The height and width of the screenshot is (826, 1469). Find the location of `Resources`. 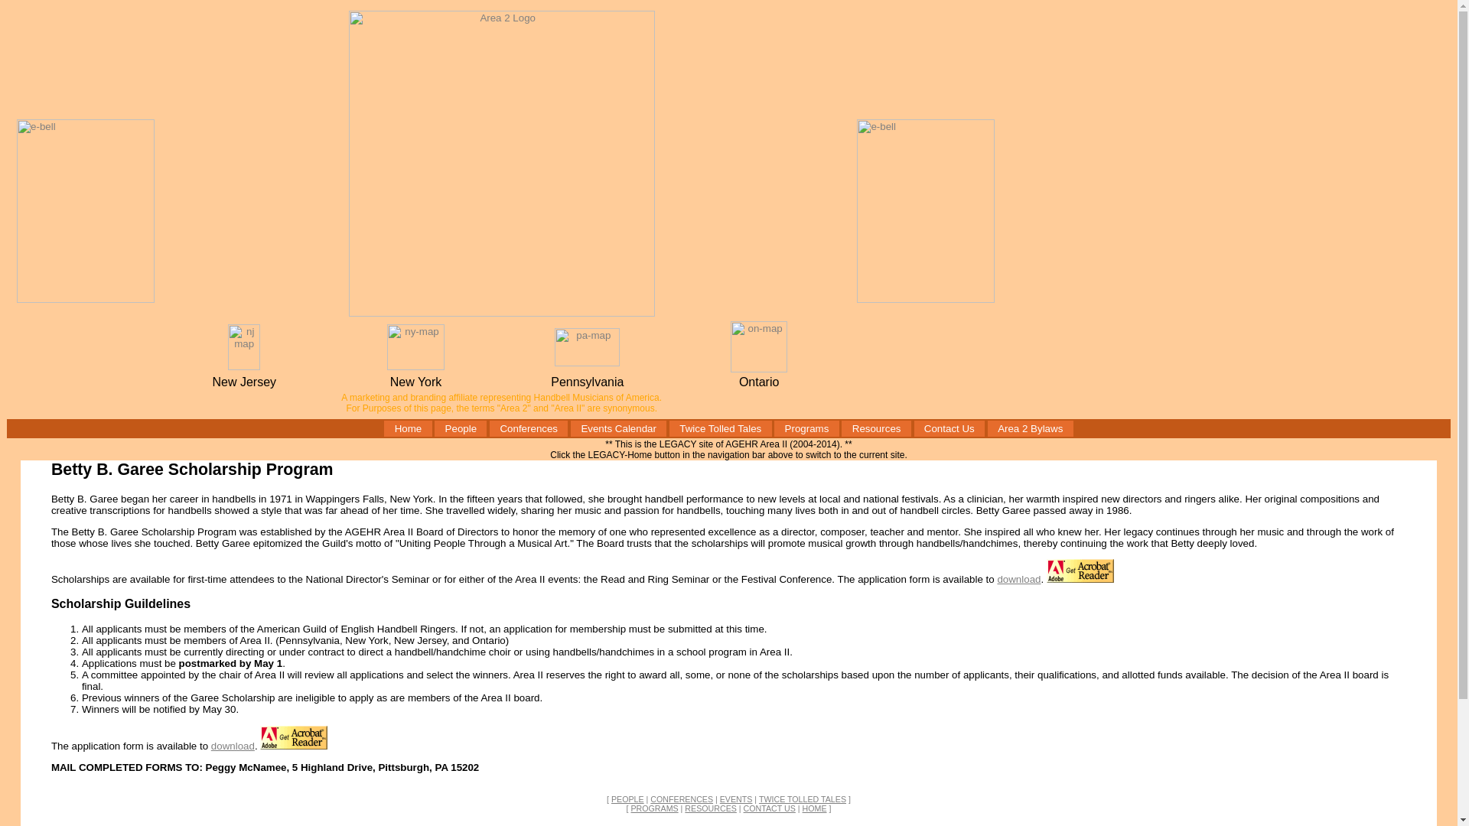

Resources is located at coordinates (876, 428).